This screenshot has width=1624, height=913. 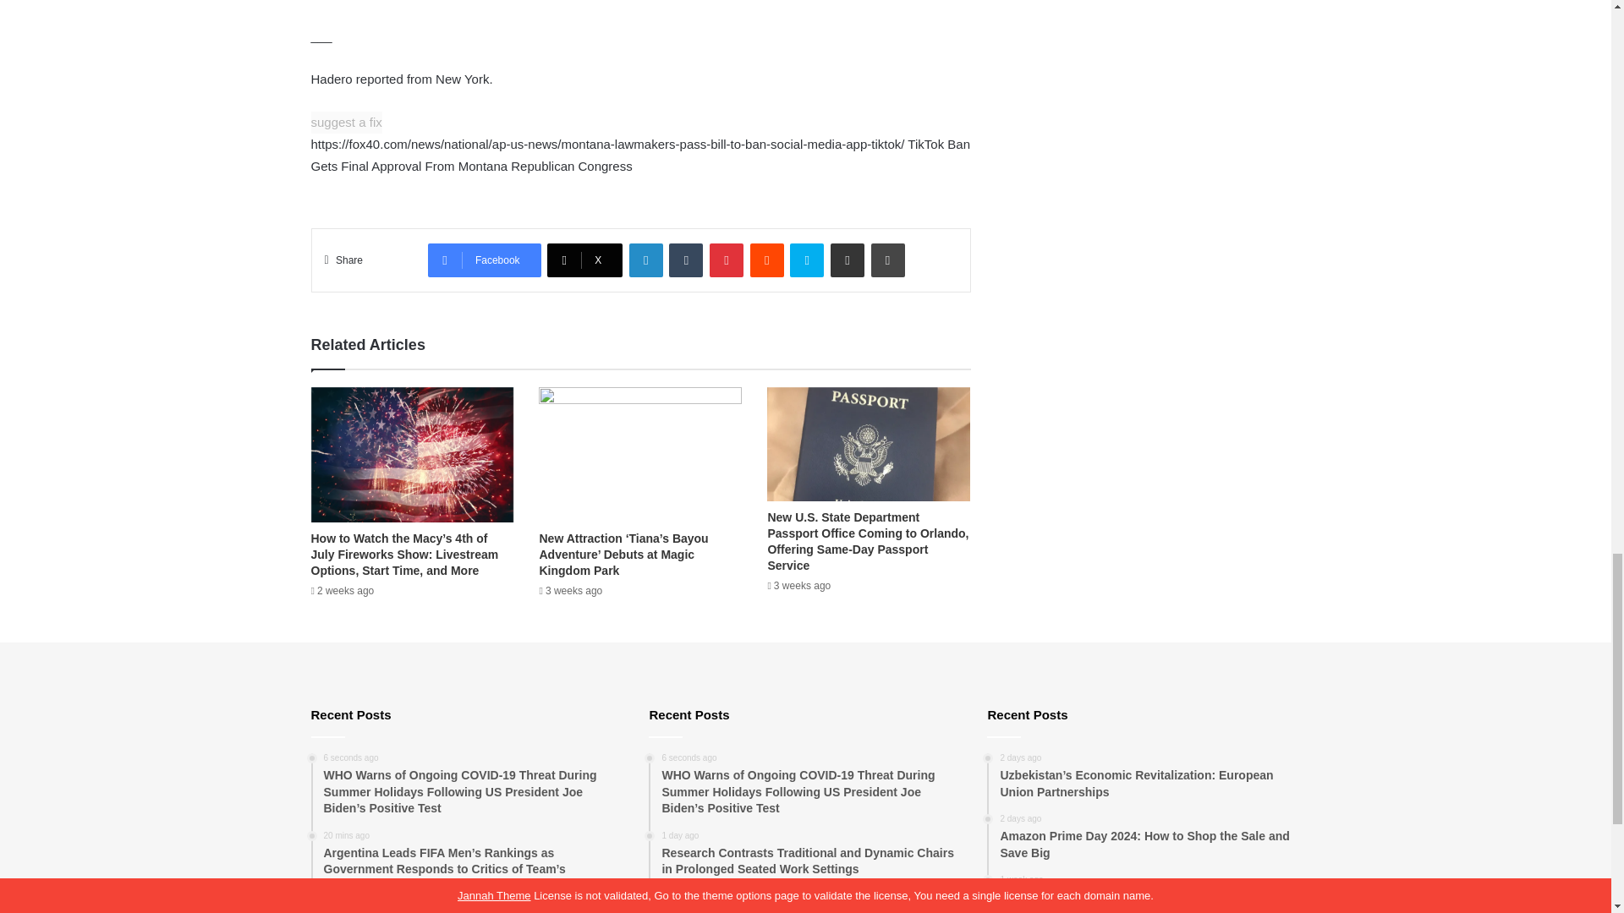 What do you see at coordinates (347, 122) in the screenshot?
I see `suggest a fix` at bounding box center [347, 122].